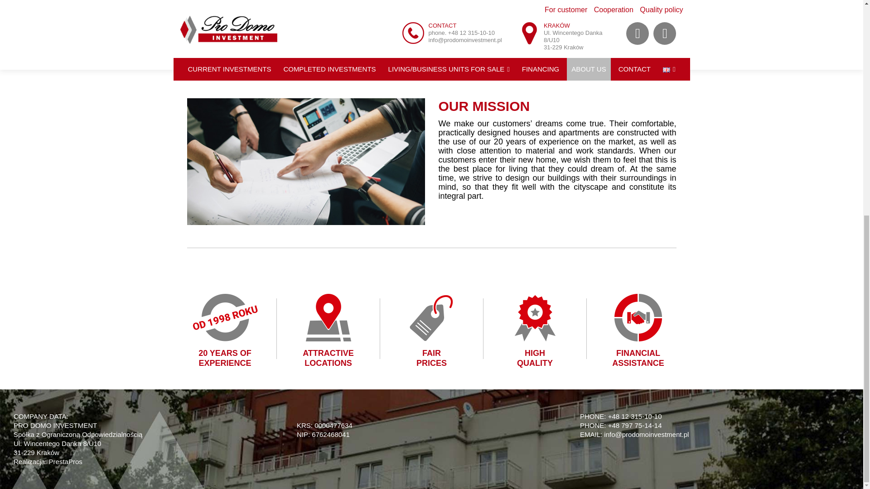 The width and height of the screenshot is (870, 489). Describe the element at coordinates (65, 461) in the screenshot. I see `PrestaPros` at that location.